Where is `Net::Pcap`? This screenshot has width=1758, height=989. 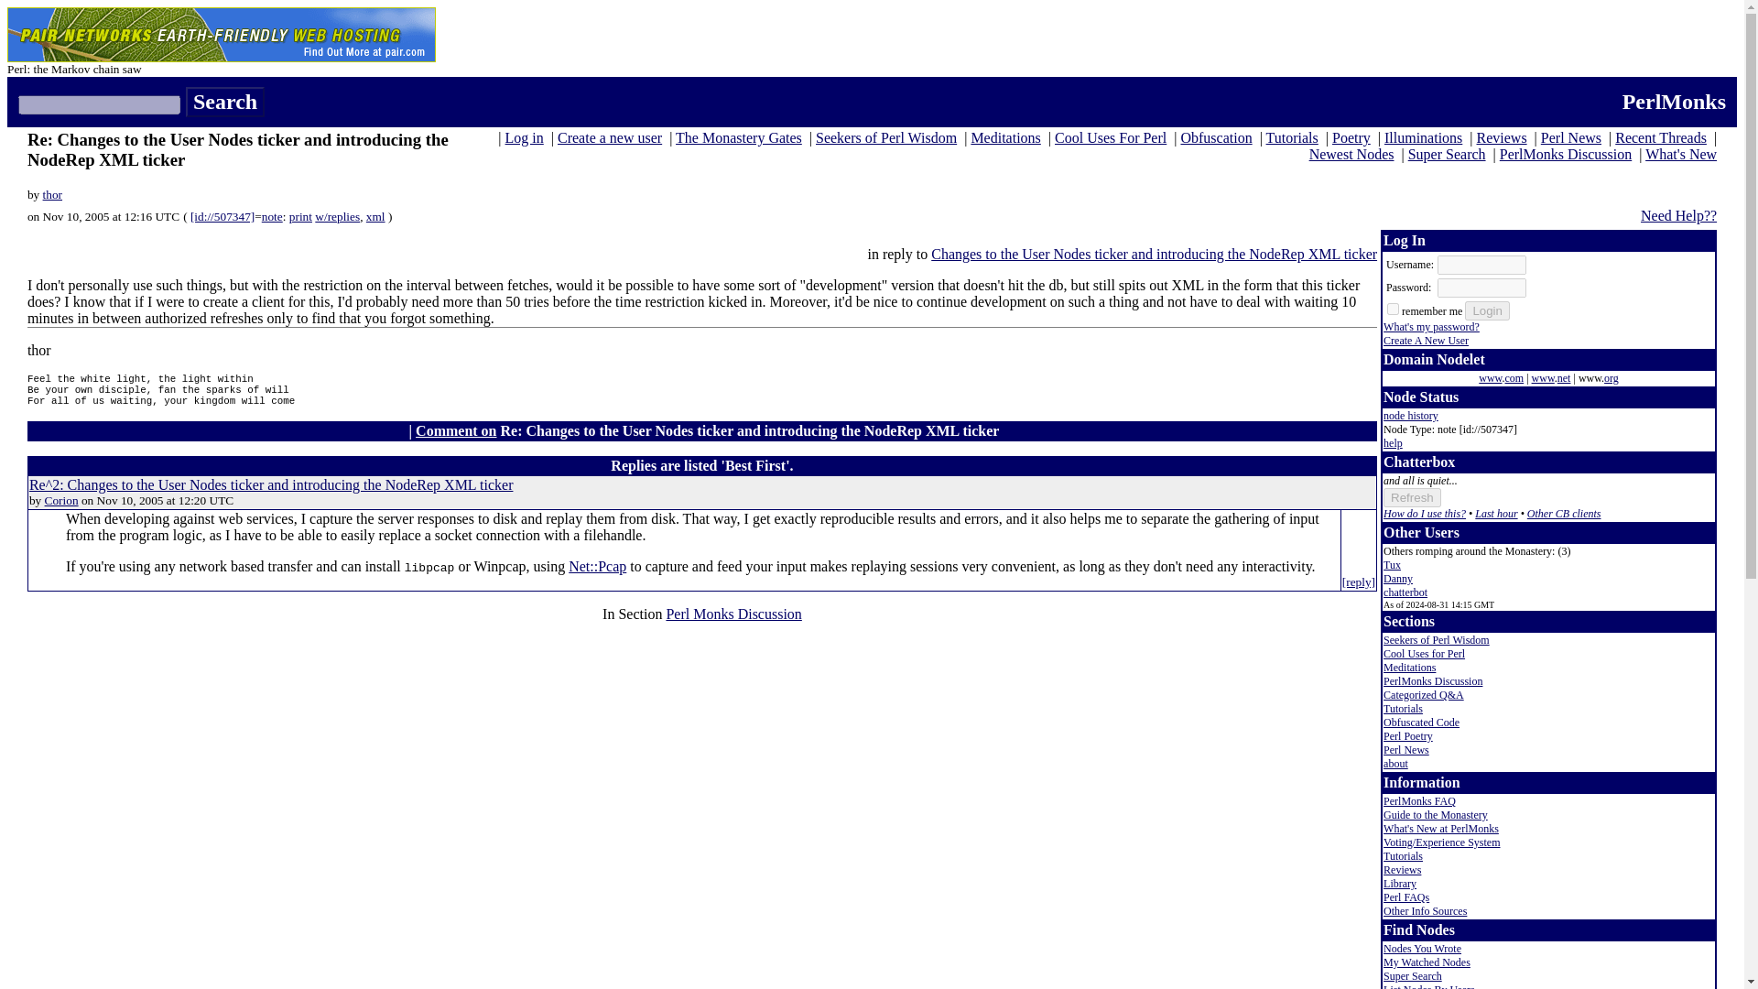
Net::Pcap is located at coordinates (597, 566).